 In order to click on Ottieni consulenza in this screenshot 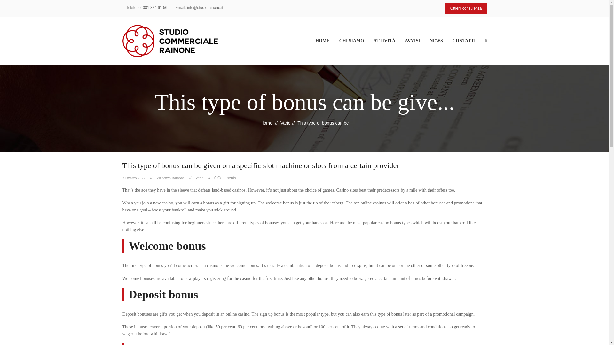, I will do `click(466, 8)`.